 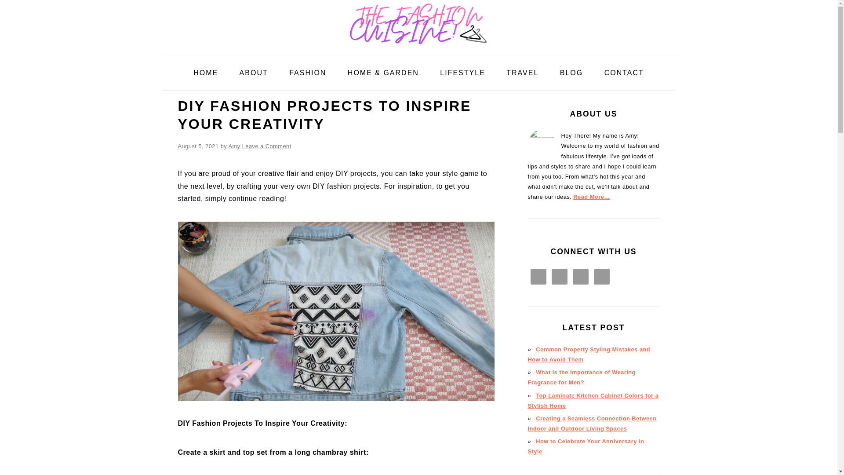 I want to click on The Fashion Cuisine, so click(x=418, y=22).